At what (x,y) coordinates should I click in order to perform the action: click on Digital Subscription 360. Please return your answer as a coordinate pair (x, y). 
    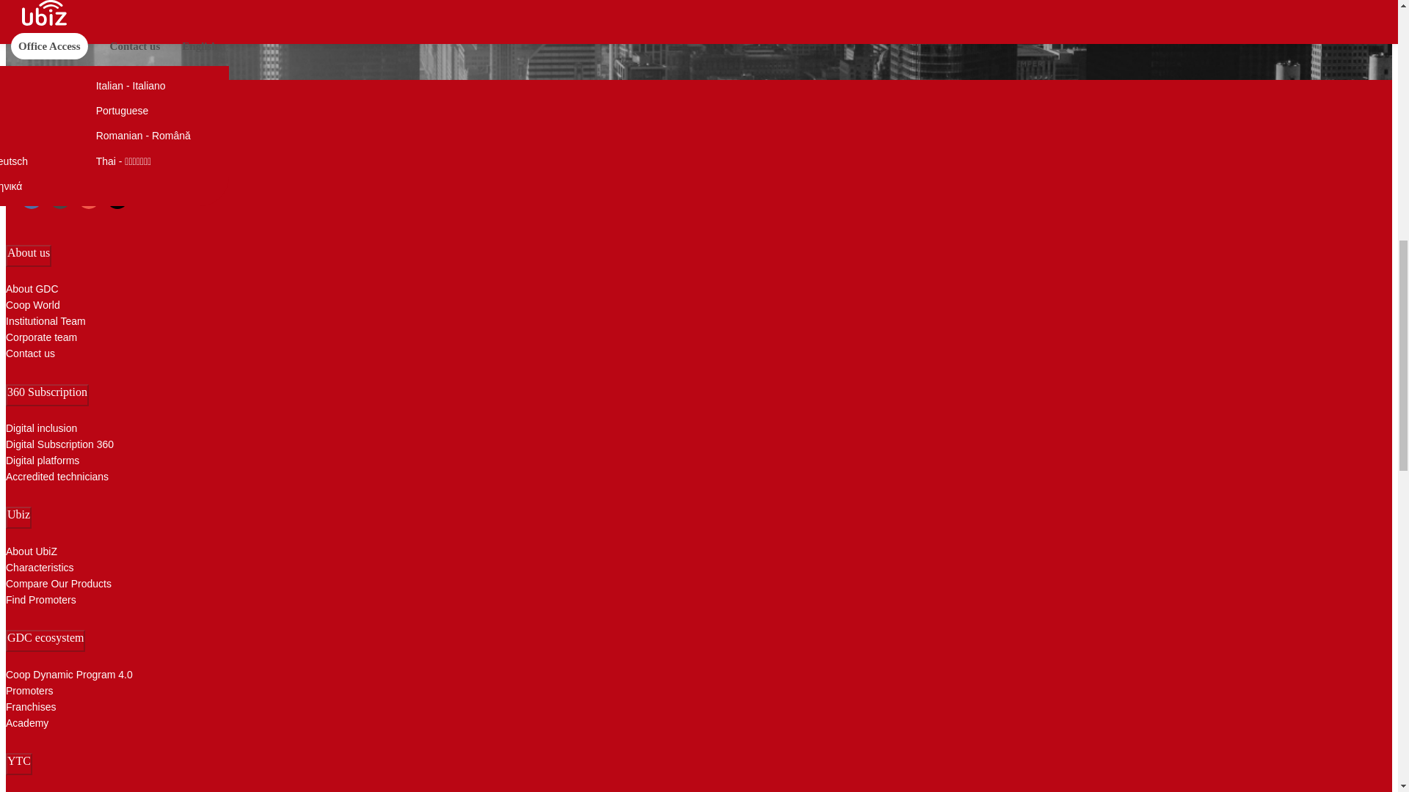
    Looking at the image, I should click on (59, 444).